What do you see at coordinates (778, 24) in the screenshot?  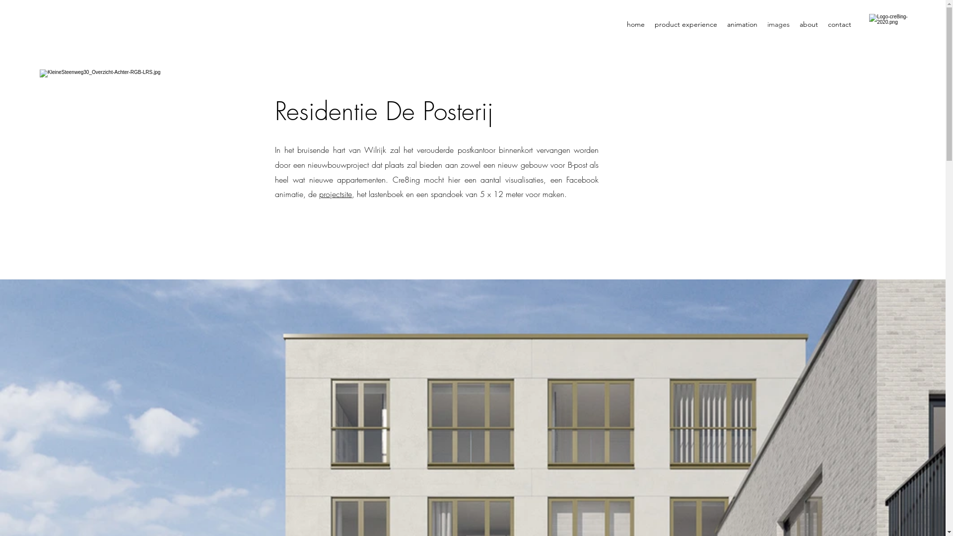 I see `images` at bounding box center [778, 24].